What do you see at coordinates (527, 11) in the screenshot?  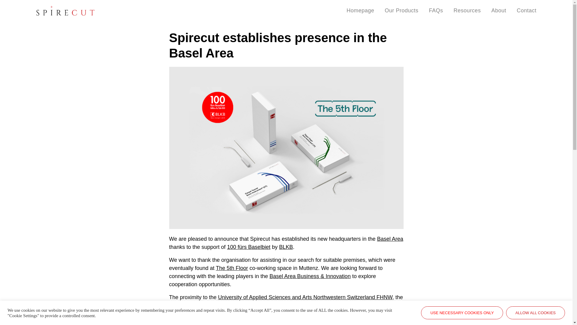 I see `Contact` at bounding box center [527, 11].